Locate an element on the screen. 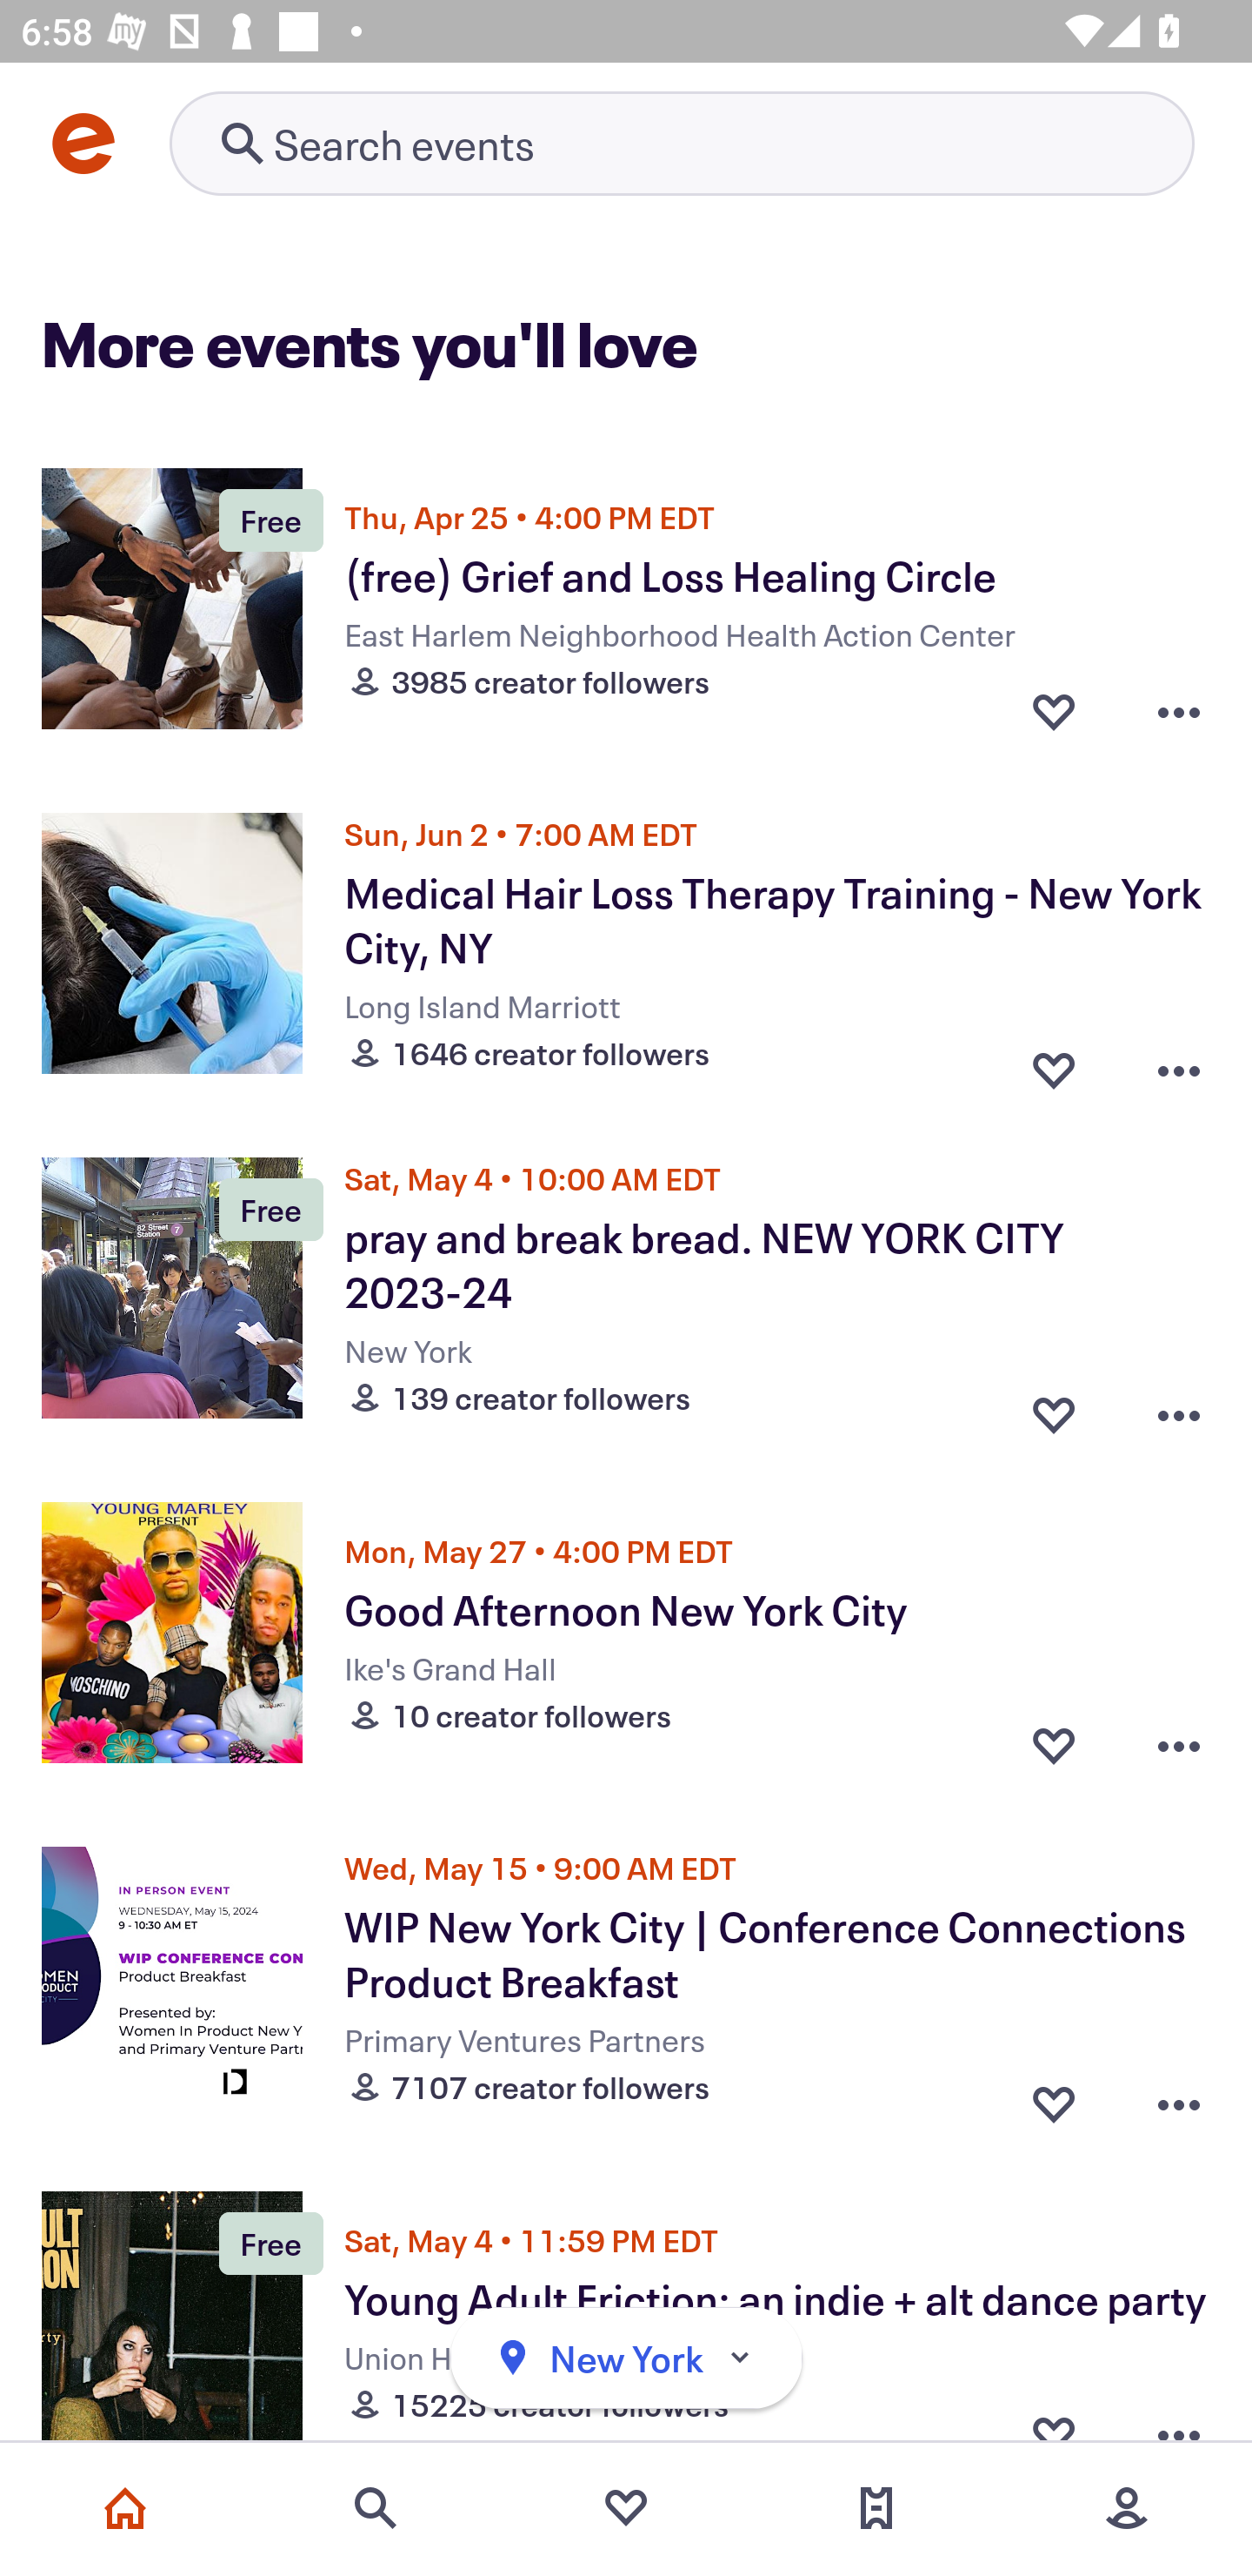 The height and width of the screenshot is (2576, 1252). More is located at coordinates (1127, 2508).